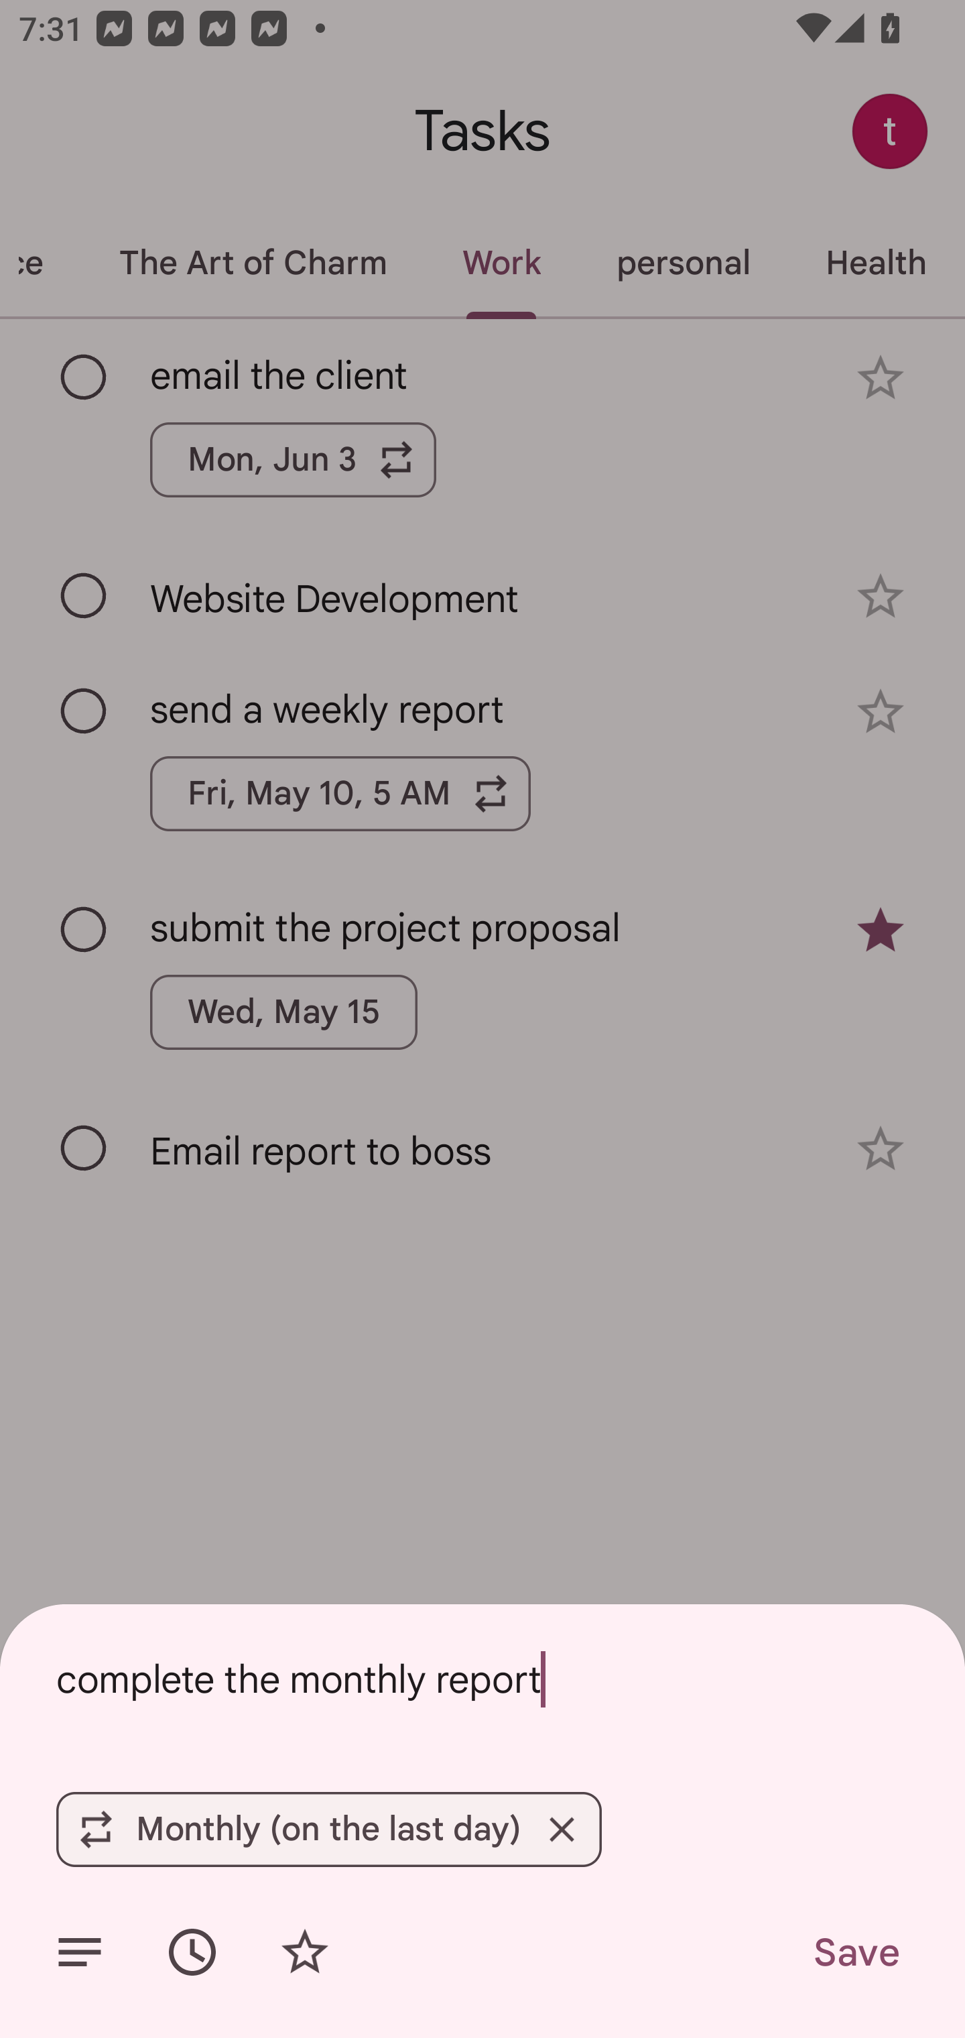 This screenshot has width=965, height=2038. Describe the element at coordinates (79, 1952) in the screenshot. I see `Add details` at that location.